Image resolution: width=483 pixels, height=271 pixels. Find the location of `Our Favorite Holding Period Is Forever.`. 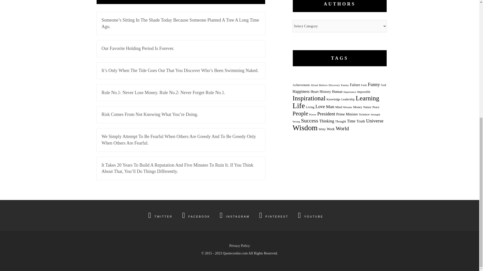

Our Favorite Holding Period Is Forever. is located at coordinates (181, 48).